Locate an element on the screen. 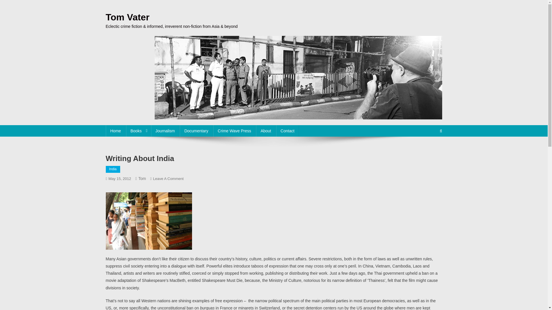 The height and width of the screenshot is (310, 552). Crime Wave Press is located at coordinates (234, 131).